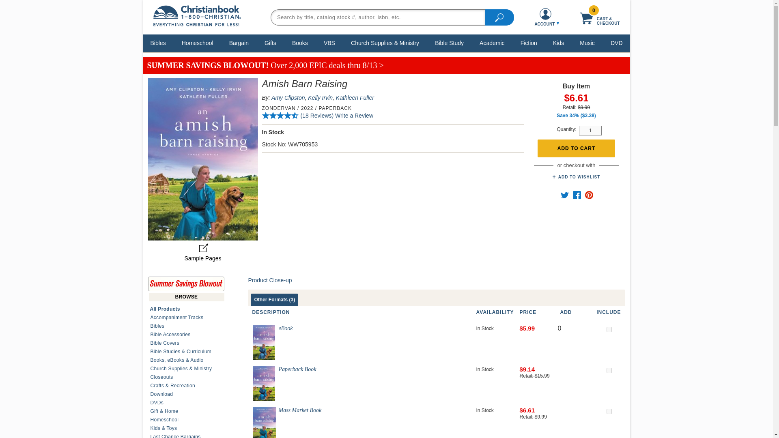 Image resolution: width=779 pixels, height=438 pixels. I want to click on Fiction, so click(529, 43).